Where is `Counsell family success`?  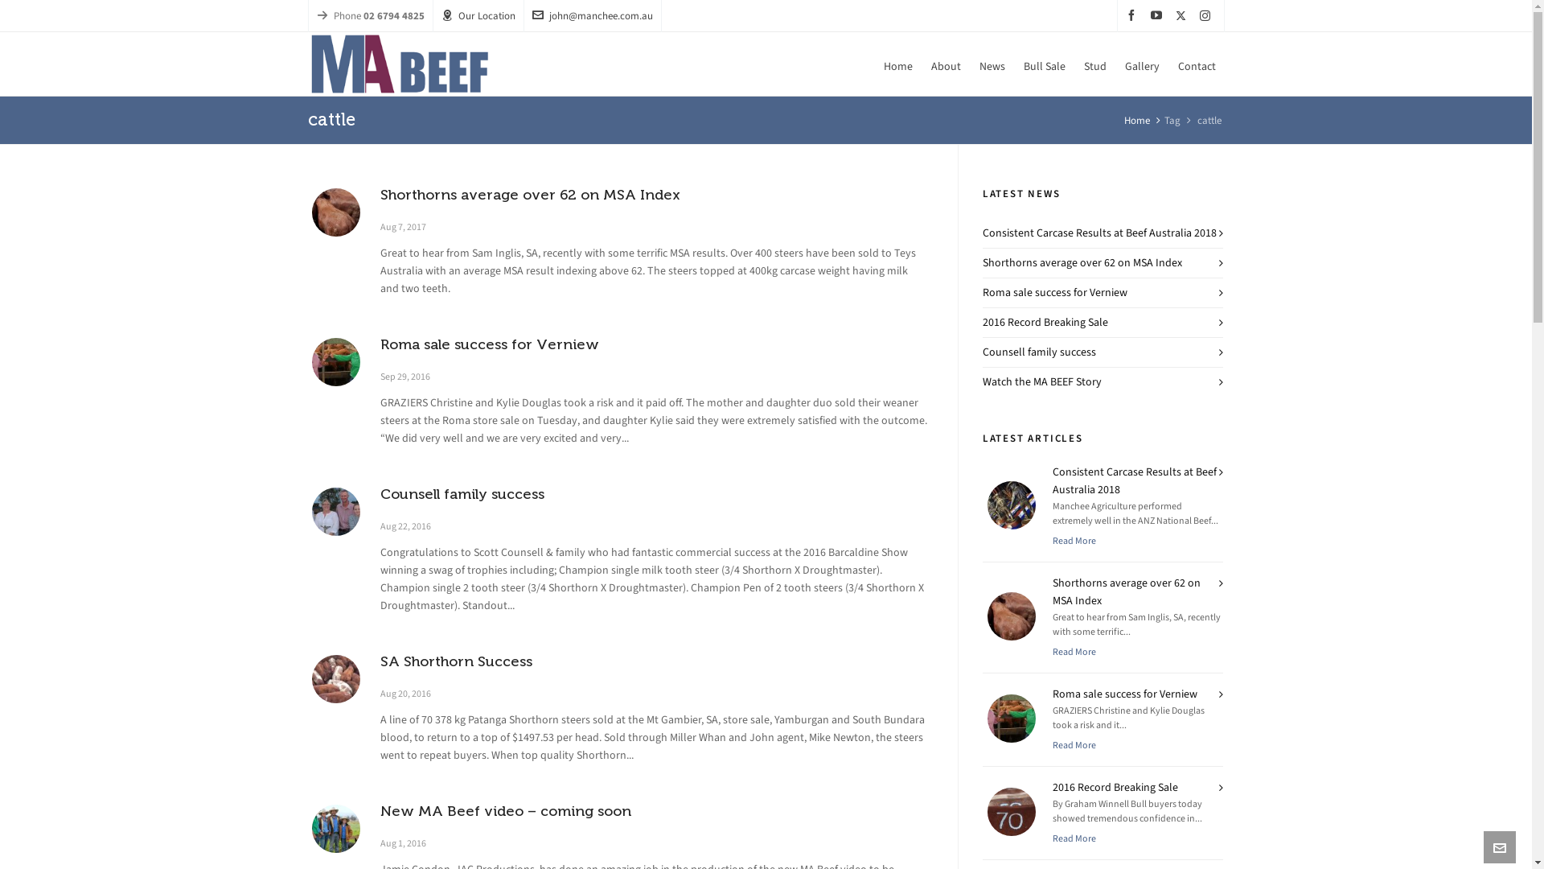 Counsell family success is located at coordinates (335, 512).